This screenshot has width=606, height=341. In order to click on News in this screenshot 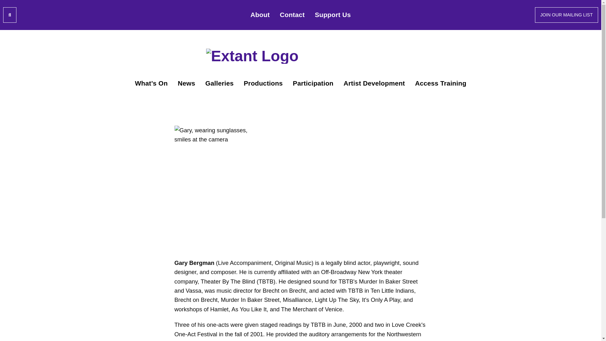, I will do `click(186, 83)`.